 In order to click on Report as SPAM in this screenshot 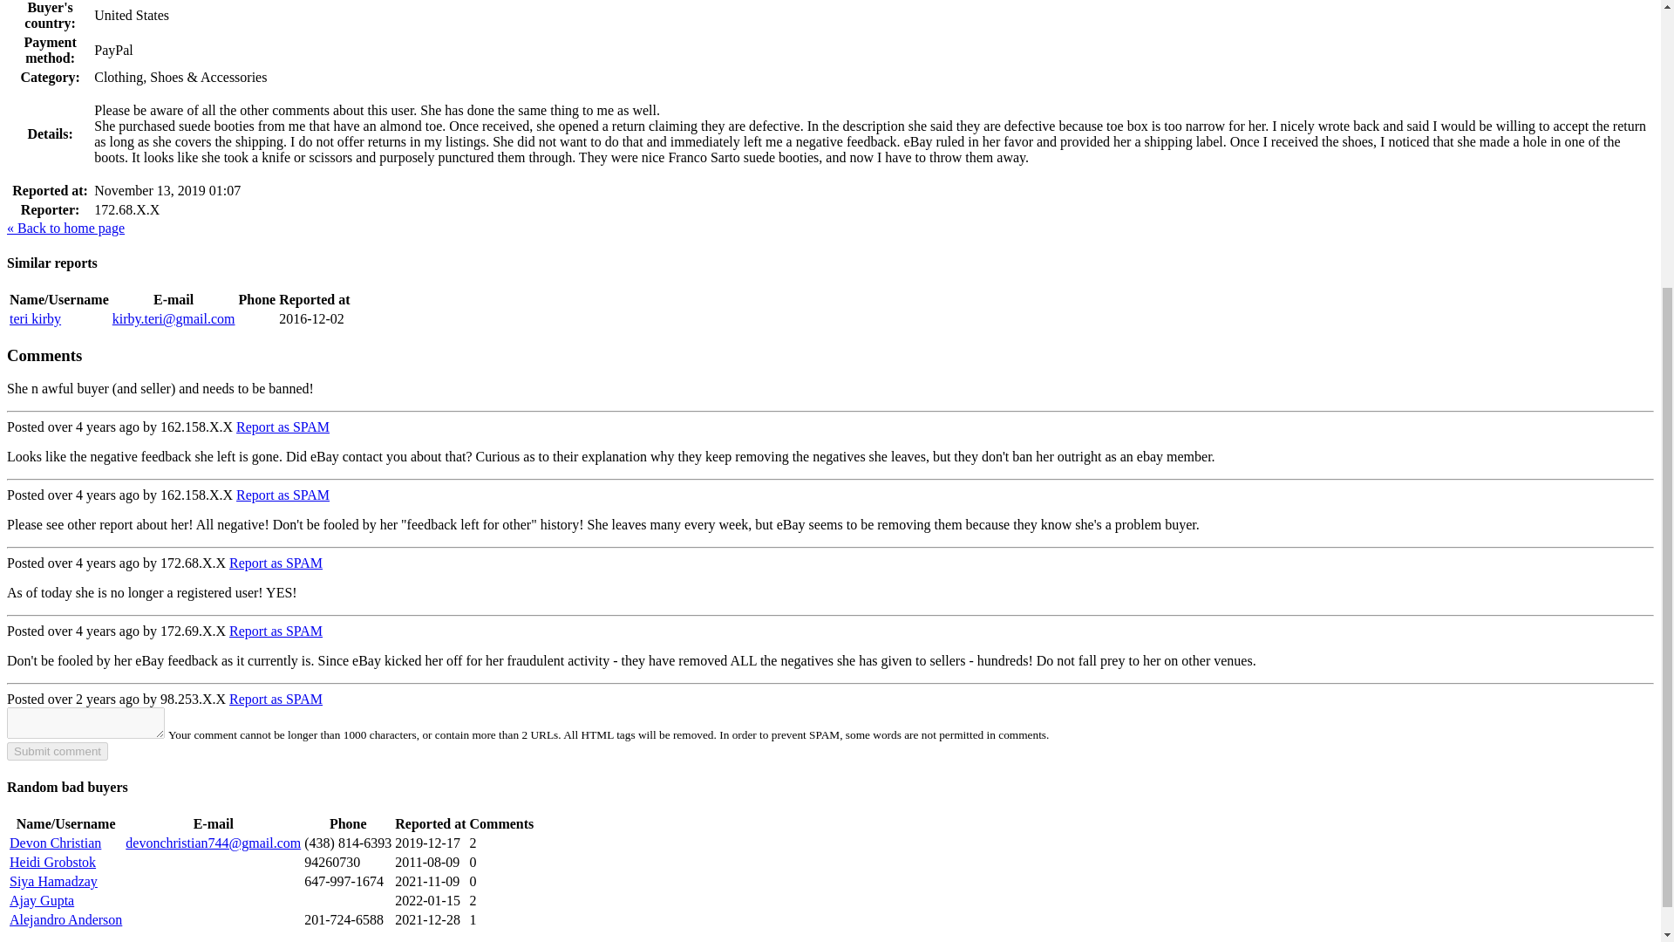, I will do `click(276, 699)`.